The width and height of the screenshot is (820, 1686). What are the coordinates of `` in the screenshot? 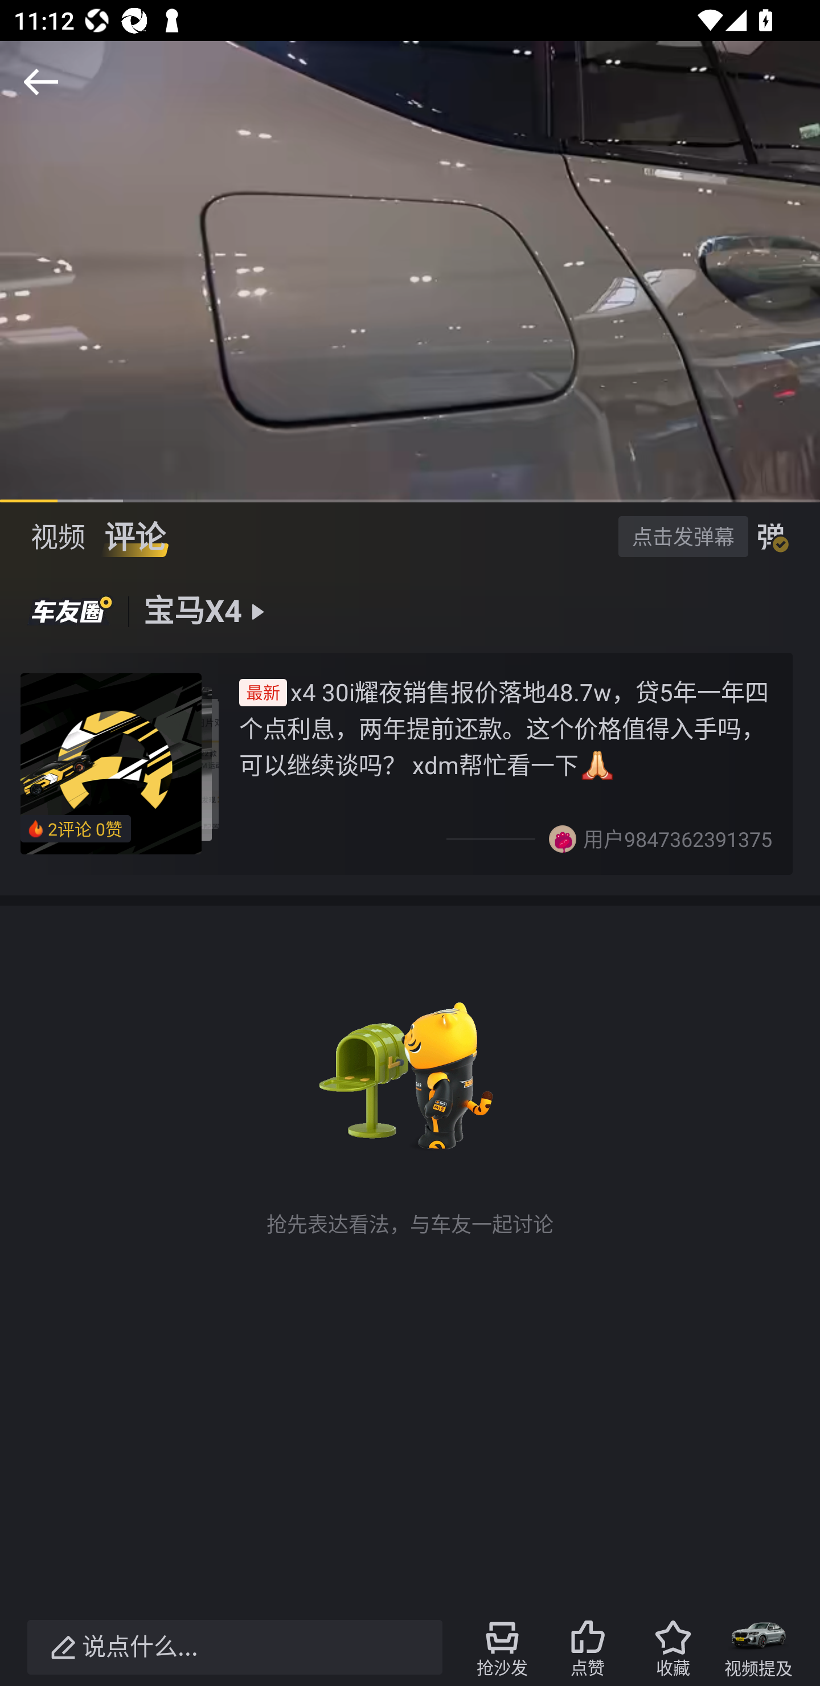 It's located at (41, 82).